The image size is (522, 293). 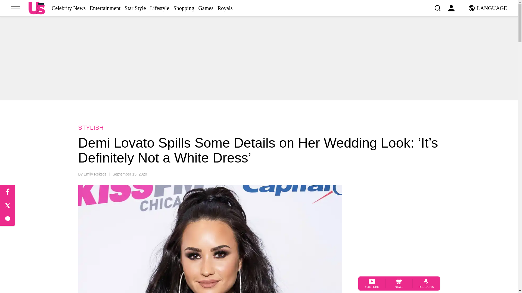 What do you see at coordinates (8, 206) in the screenshot?
I see `Click to share on Twitter` at bounding box center [8, 206].